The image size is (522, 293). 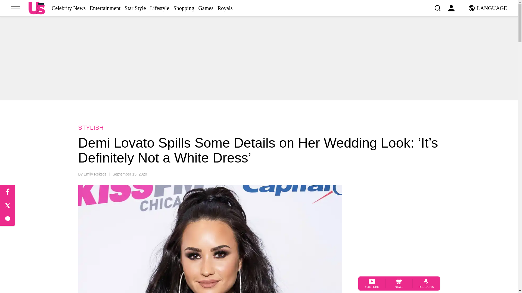 What do you see at coordinates (8, 206) in the screenshot?
I see `Click to share on Twitter` at bounding box center [8, 206].